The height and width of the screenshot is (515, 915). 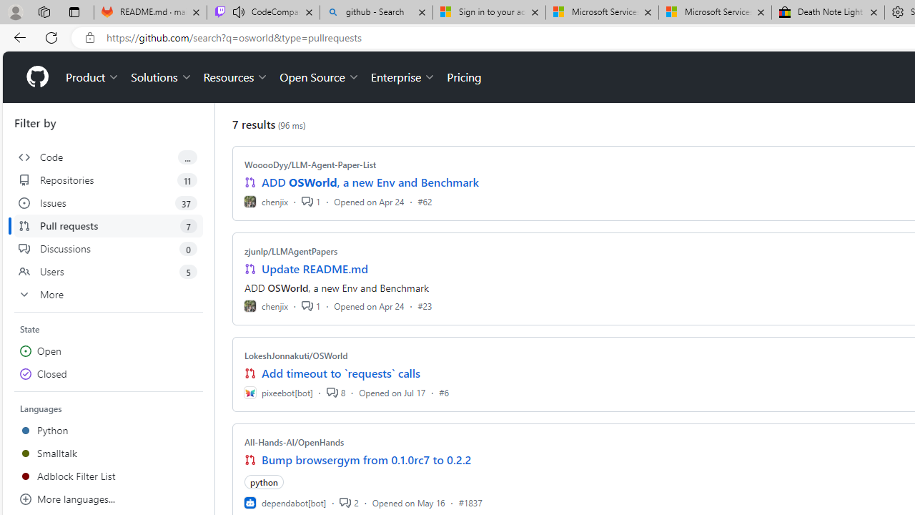 What do you see at coordinates (285, 502) in the screenshot?
I see `dependabot[bot]` at bounding box center [285, 502].